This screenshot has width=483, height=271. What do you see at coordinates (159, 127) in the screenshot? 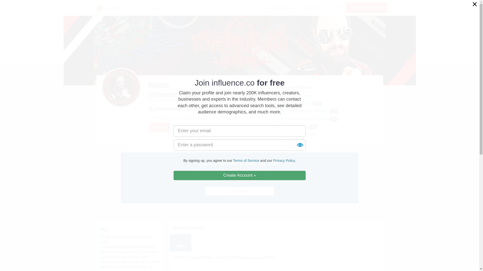
I see `Contact` at bounding box center [159, 127].